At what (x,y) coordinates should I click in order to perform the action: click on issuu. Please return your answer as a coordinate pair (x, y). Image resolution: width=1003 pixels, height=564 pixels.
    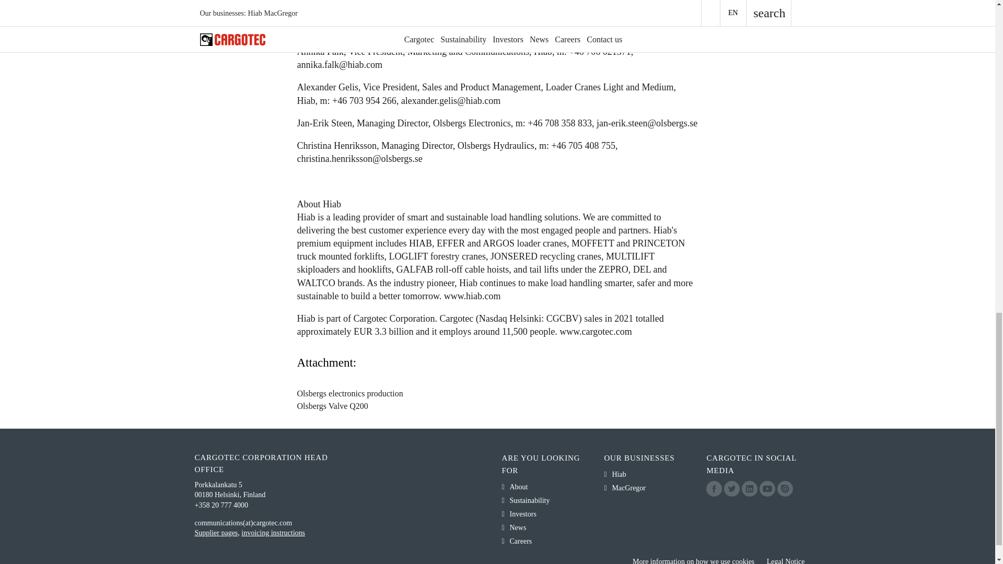
    Looking at the image, I should click on (785, 489).